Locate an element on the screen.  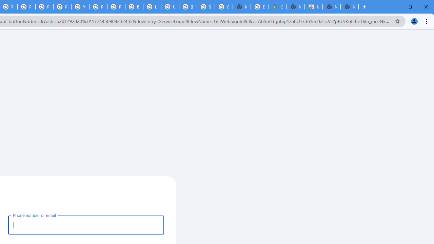
New Tab is located at coordinates (296, 7).